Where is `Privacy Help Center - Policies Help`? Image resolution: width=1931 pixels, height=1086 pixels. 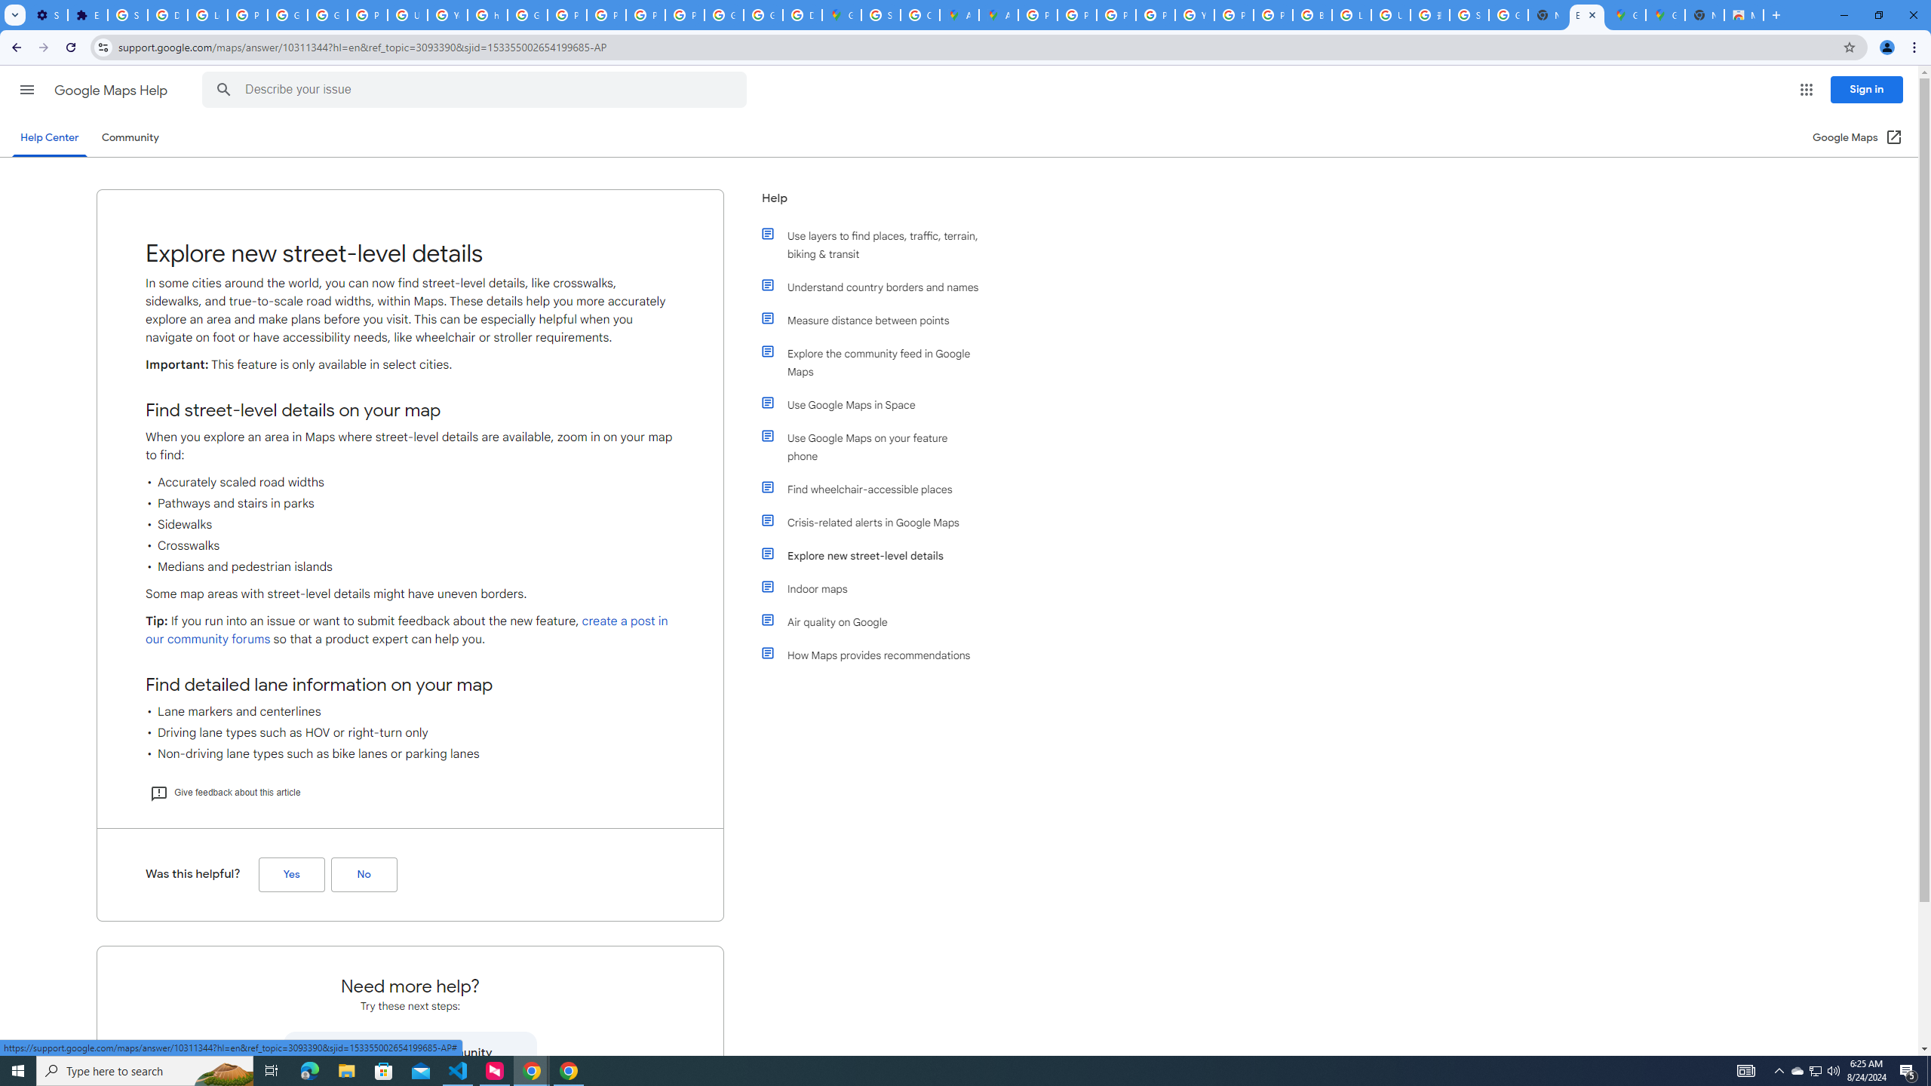 Privacy Help Center - Policies Help is located at coordinates (1116, 15).